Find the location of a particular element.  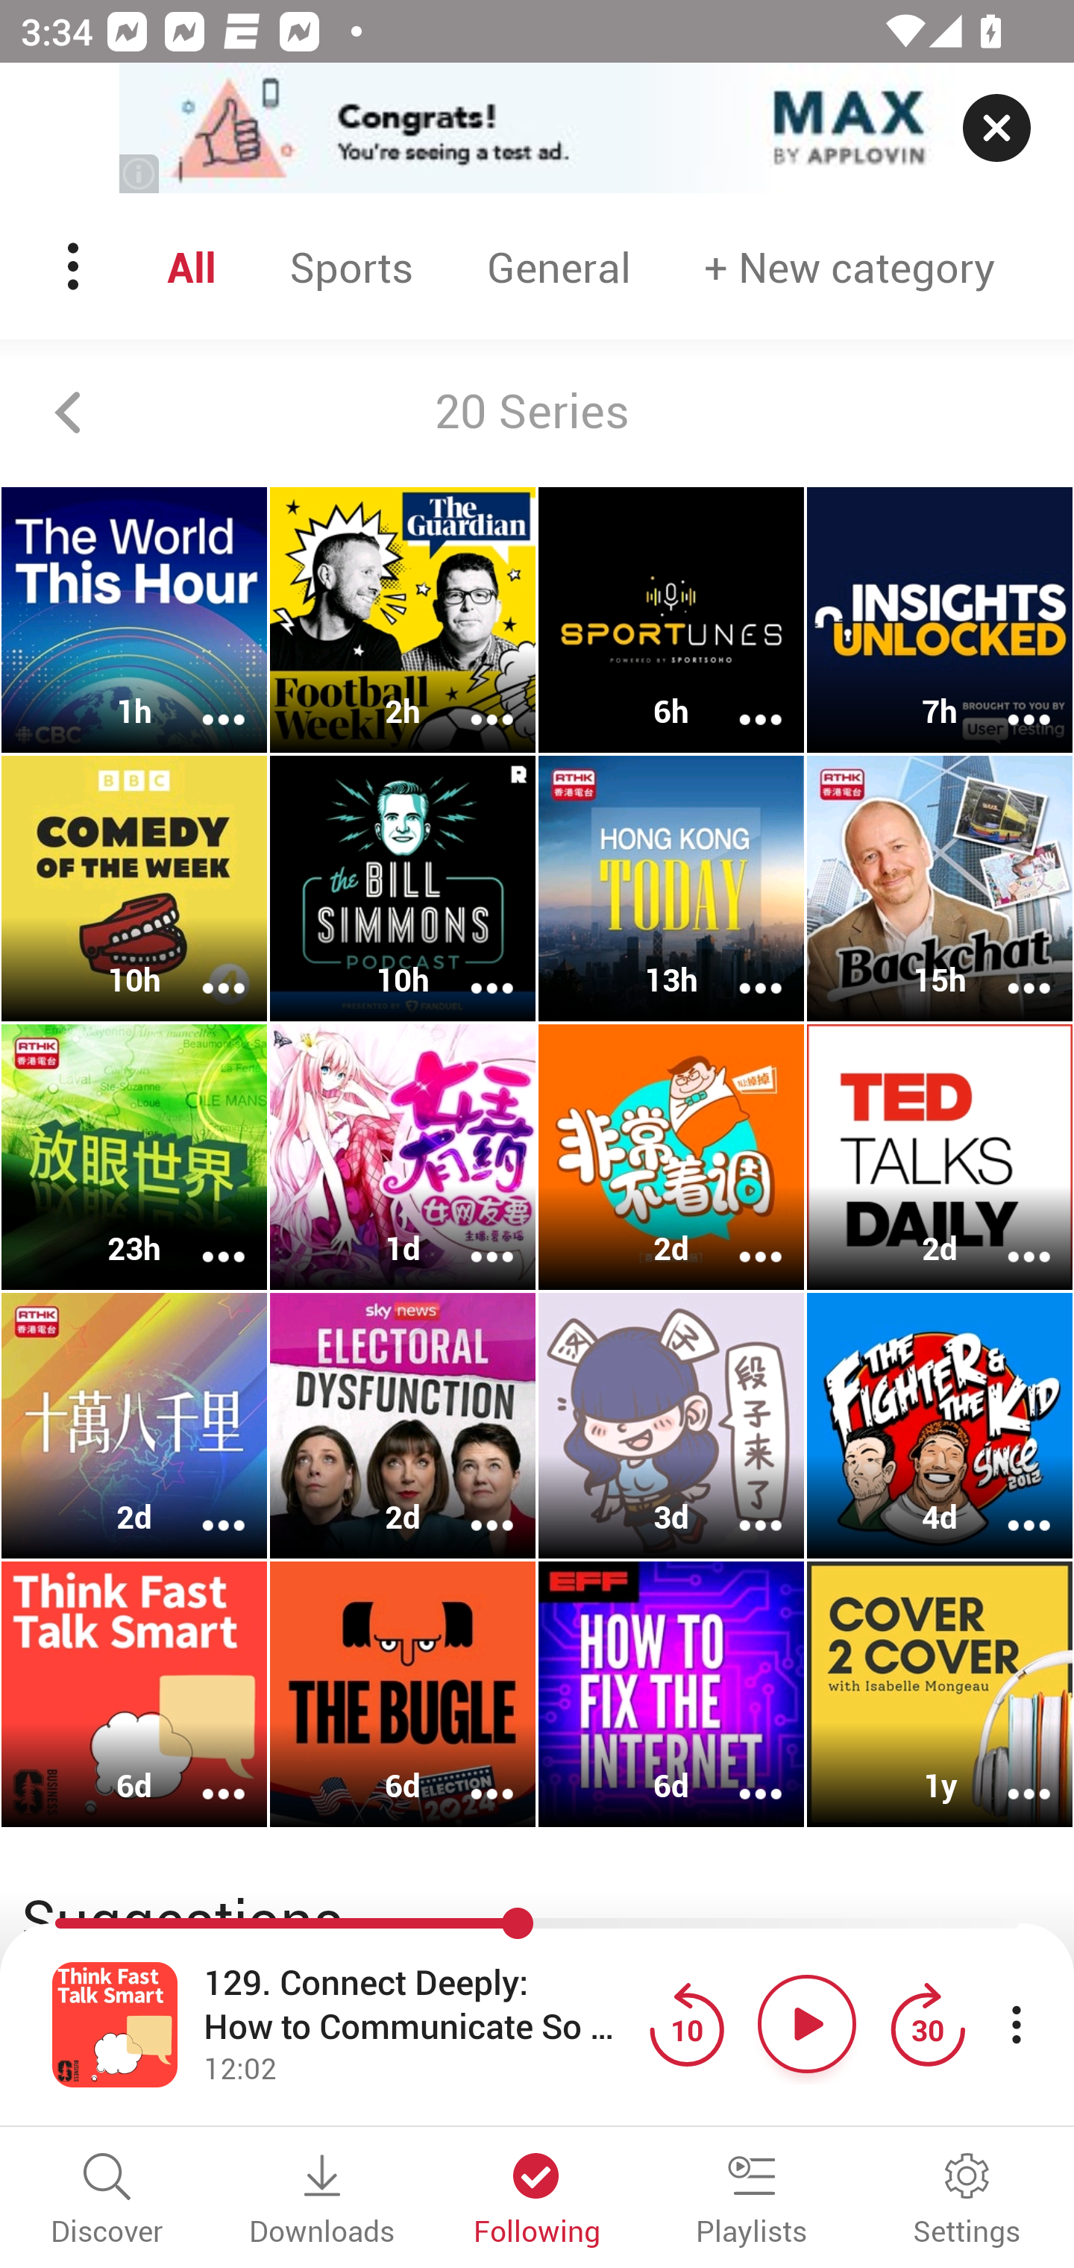

Jump forward is located at coordinates (927, 2023).